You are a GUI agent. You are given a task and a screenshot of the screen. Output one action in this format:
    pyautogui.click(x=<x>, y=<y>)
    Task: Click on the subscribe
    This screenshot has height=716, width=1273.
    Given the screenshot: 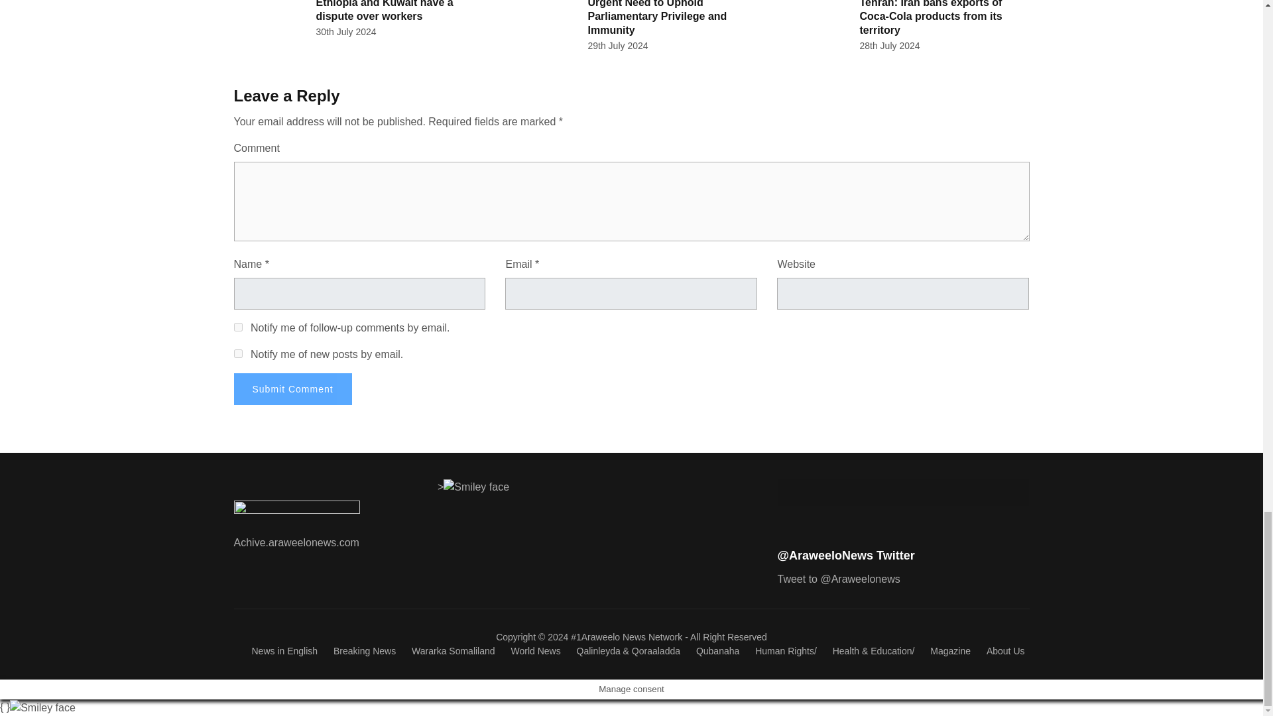 What is the action you would take?
    pyautogui.click(x=237, y=354)
    